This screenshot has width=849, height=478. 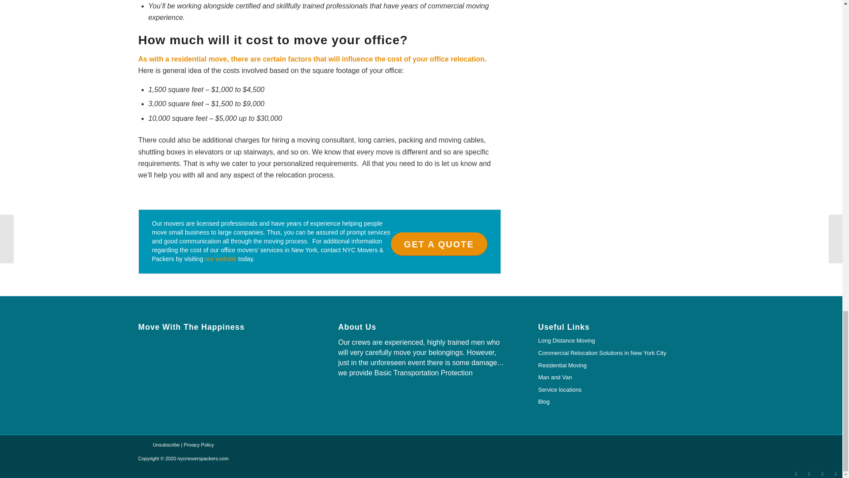 I want to click on our website, so click(x=220, y=258).